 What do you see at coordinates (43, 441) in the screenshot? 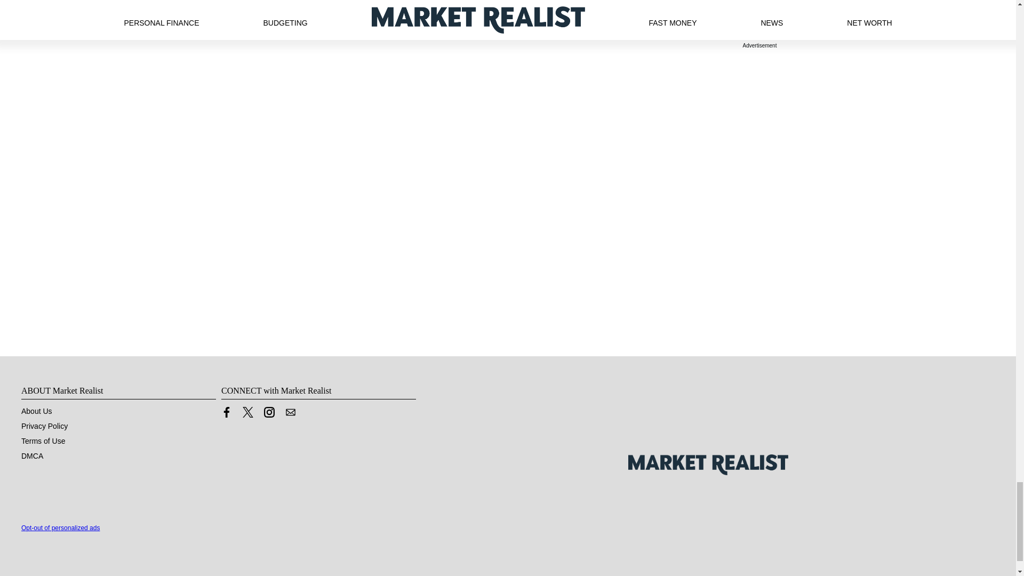
I see `Terms of Use` at bounding box center [43, 441].